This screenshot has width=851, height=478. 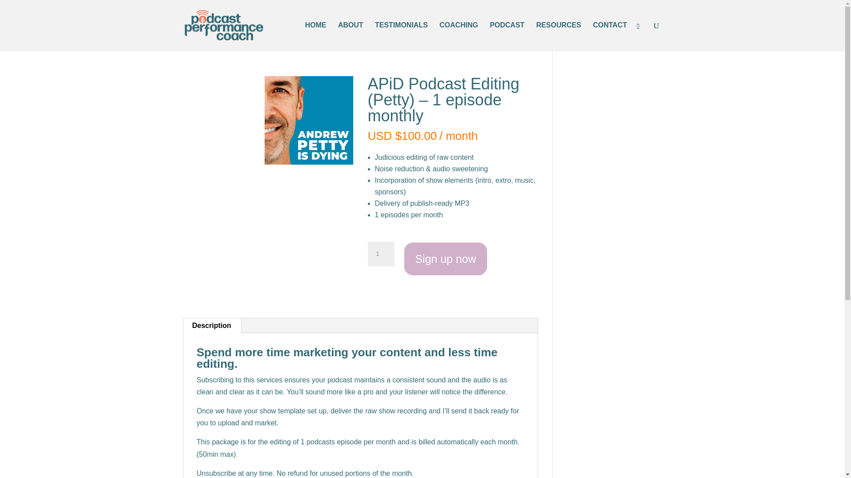 What do you see at coordinates (610, 36) in the screenshot?
I see `CONTACT` at bounding box center [610, 36].